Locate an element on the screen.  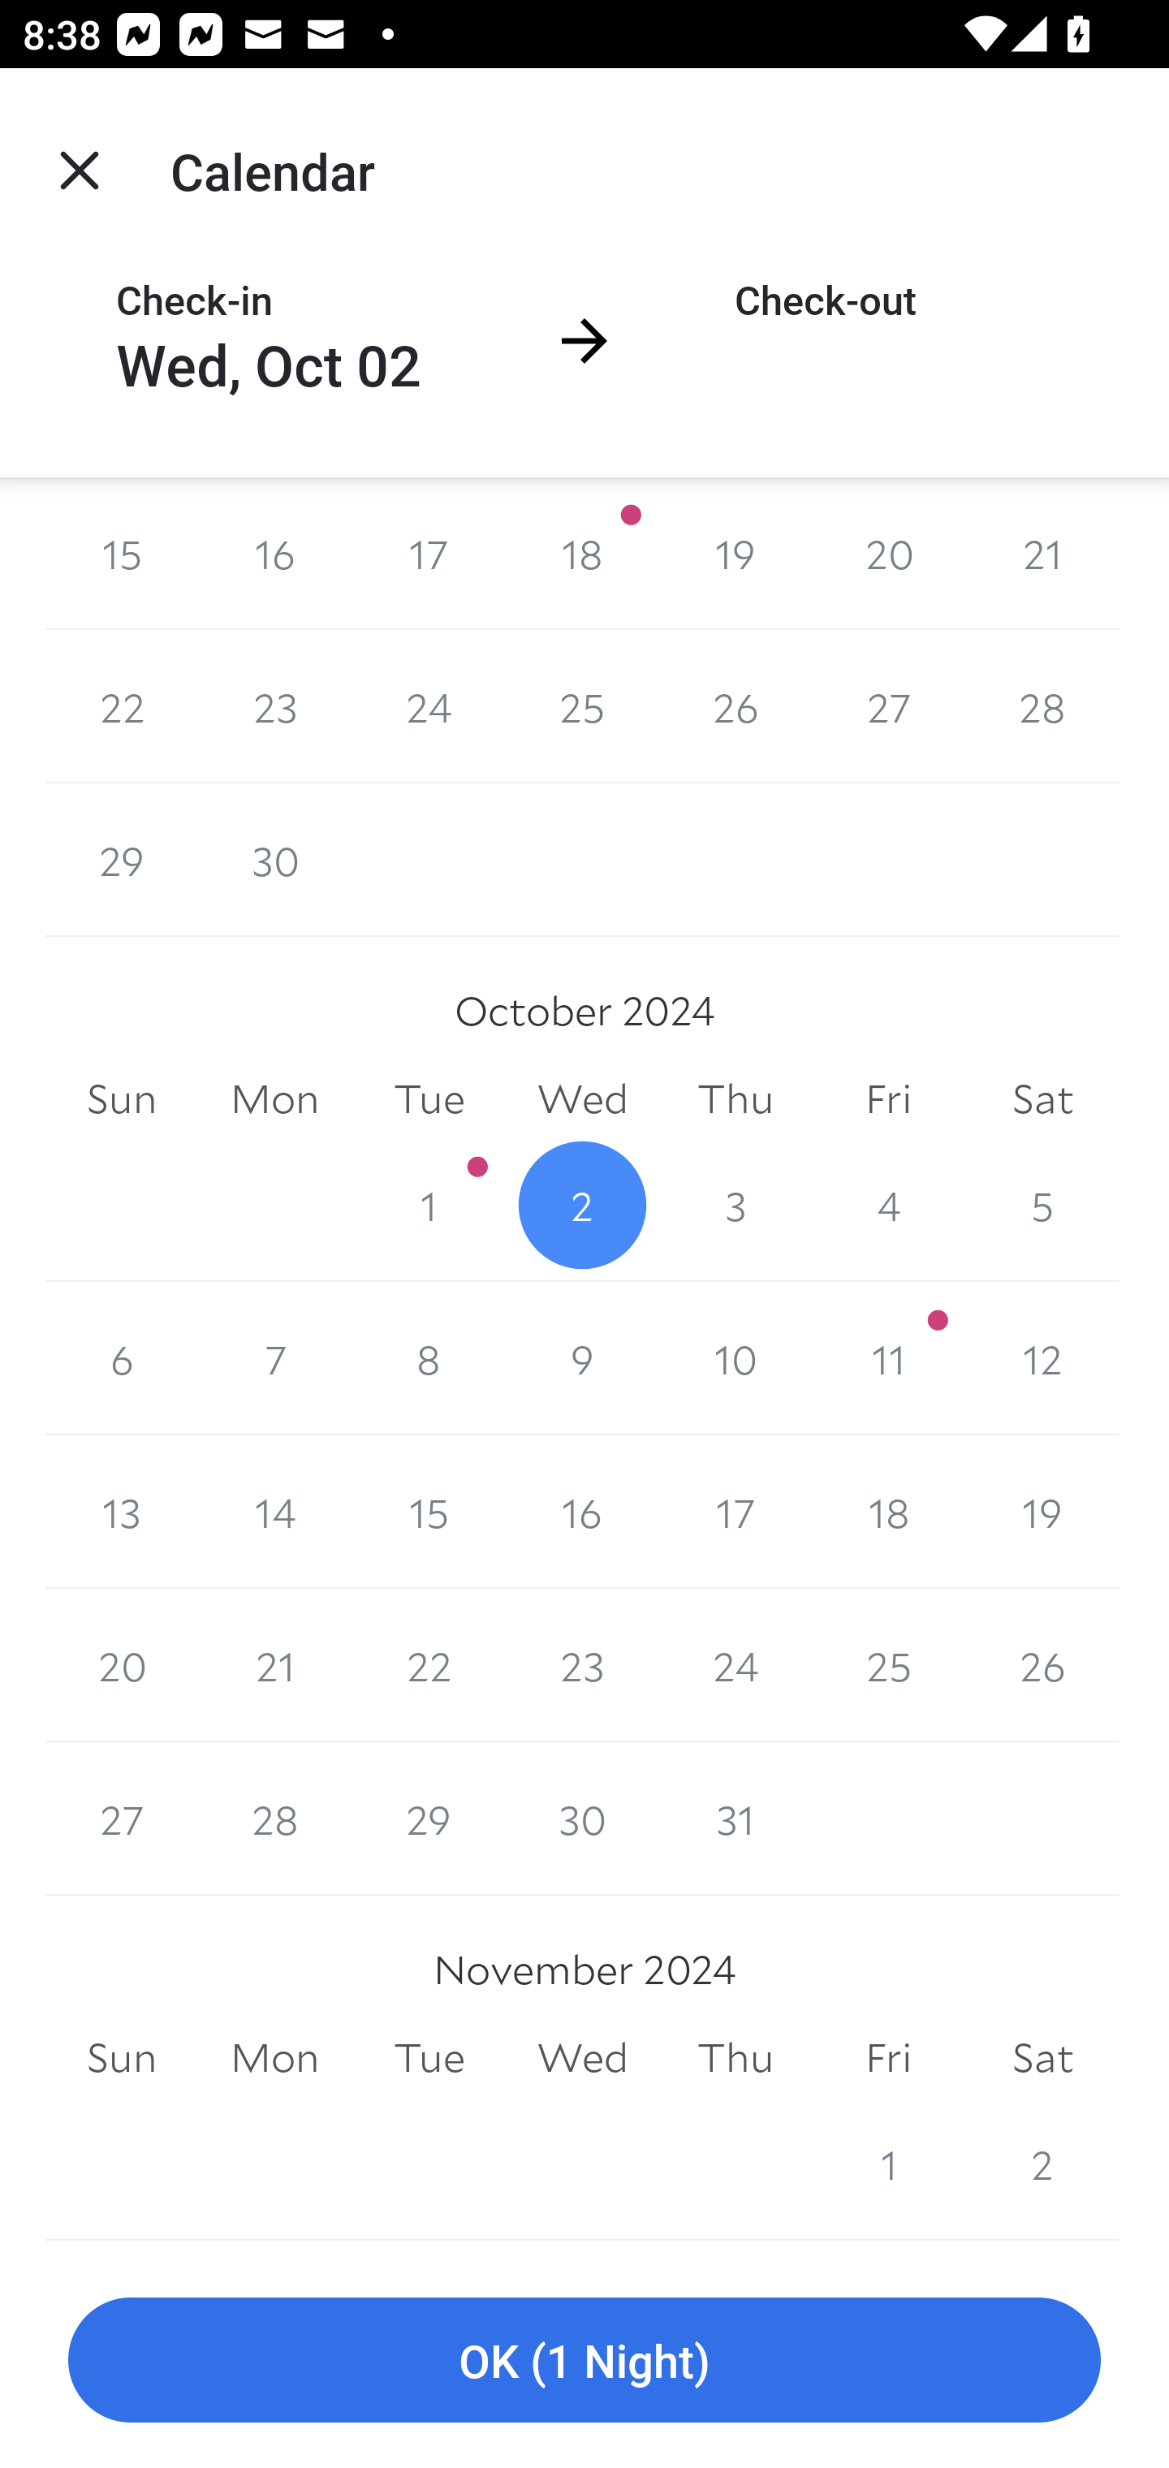
Wed is located at coordinates (583, 2057).